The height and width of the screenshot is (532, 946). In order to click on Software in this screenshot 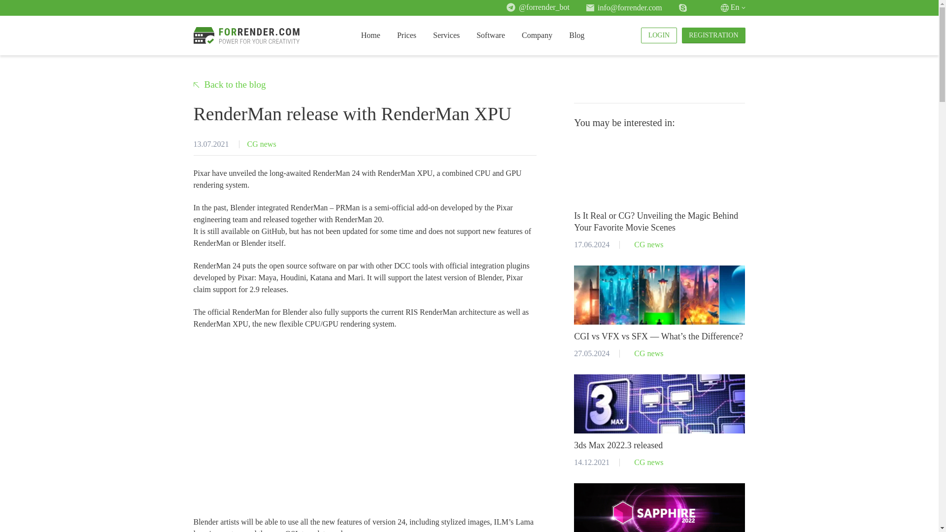, I will do `click(491, 35)`.